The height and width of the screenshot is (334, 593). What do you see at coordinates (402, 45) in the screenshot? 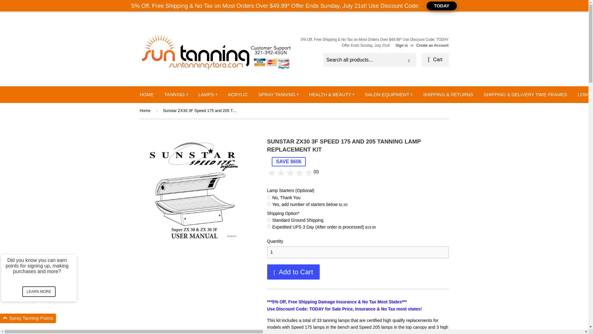
I see `Sign in` at bounding box center [402, 45].